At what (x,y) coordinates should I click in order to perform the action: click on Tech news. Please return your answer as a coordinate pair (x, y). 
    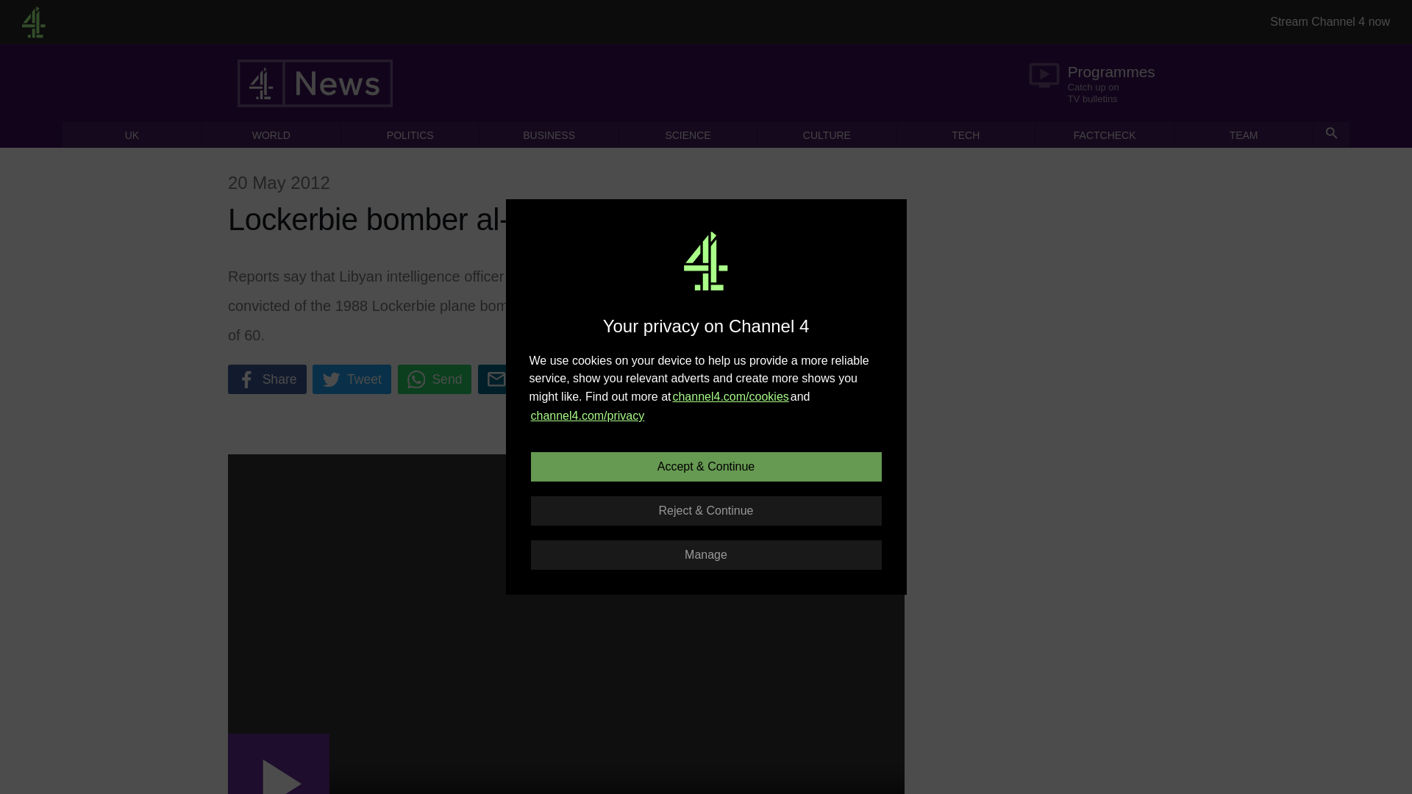
    Looking at the image, I should click on (410, 135).